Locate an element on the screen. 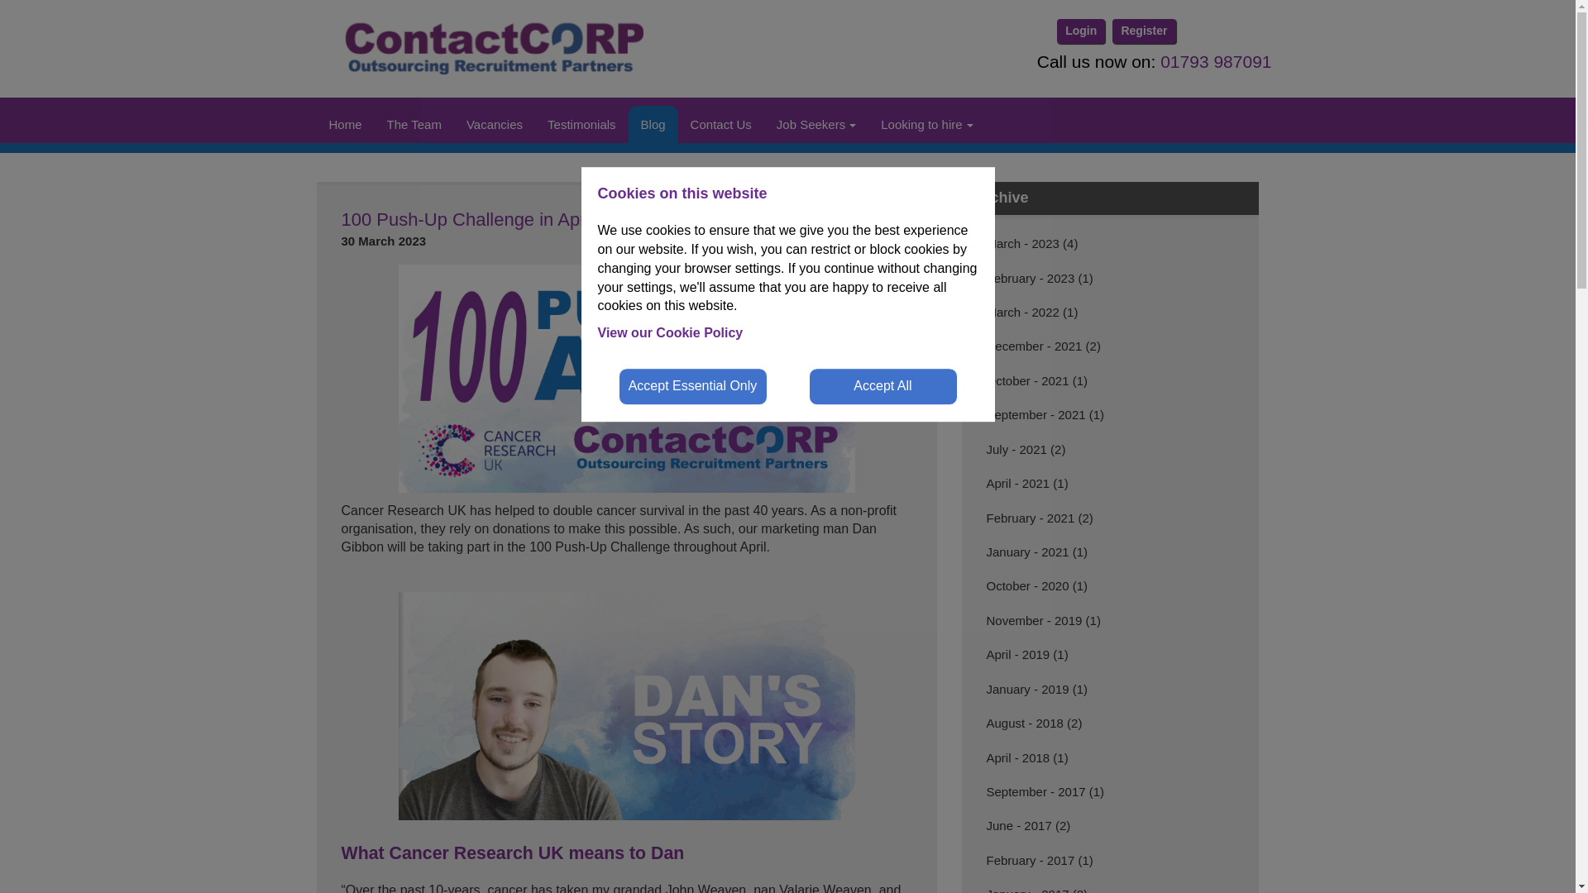 The image size is (1588, 893). The Team is located at coordinates (414, 124).